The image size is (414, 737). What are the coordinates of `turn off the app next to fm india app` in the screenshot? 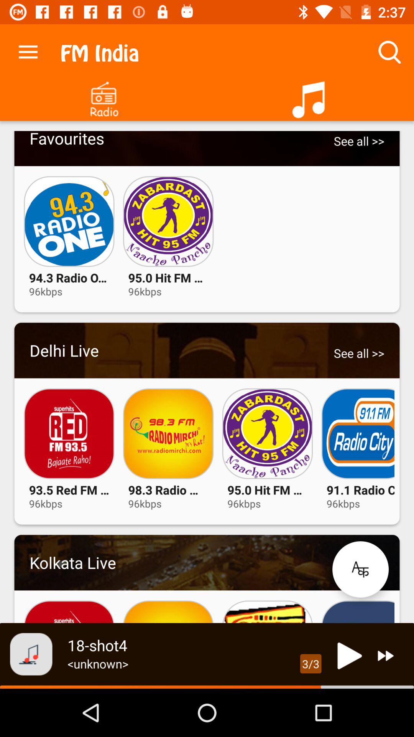 It's located at (28, 50).